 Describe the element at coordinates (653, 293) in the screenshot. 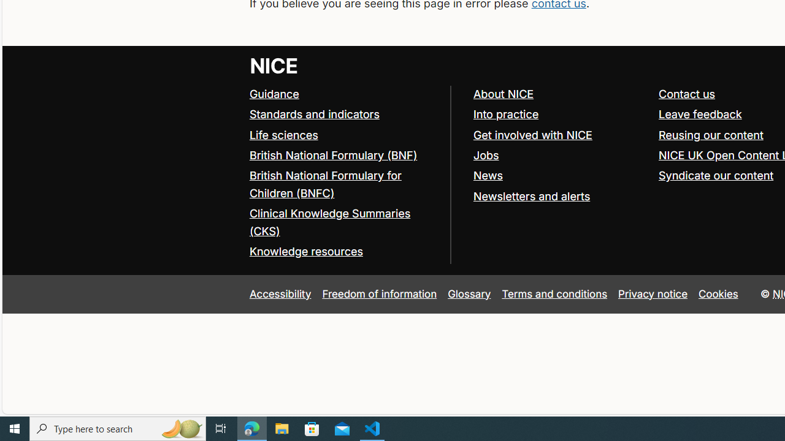

I see `Privacy notice` at that location.